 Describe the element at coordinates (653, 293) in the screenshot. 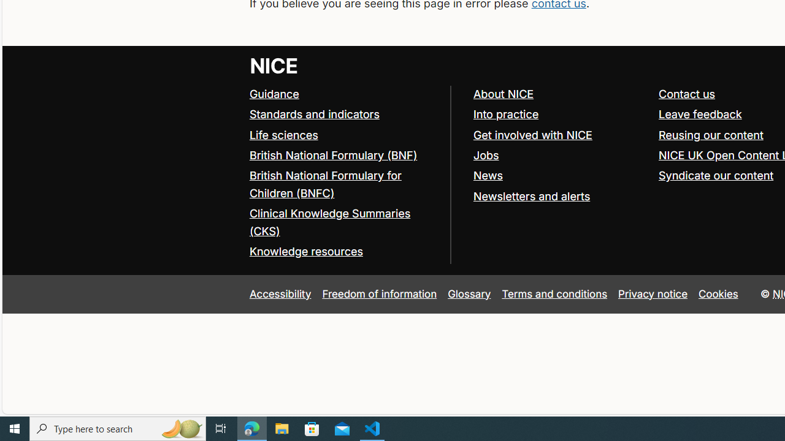

I see `Privacy notice` at that location.